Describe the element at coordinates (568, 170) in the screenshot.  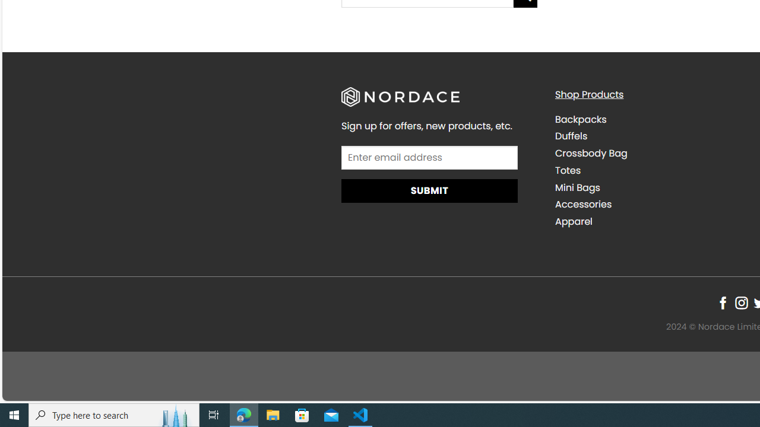
I see `Totes` at that location.